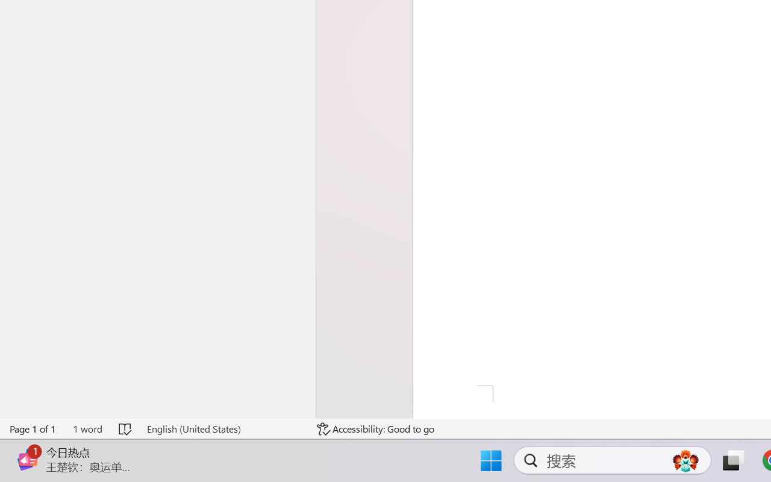 The height and width of the screenshot is (482, 771). I want to click on Word Count 1 word, so click(87, 429).